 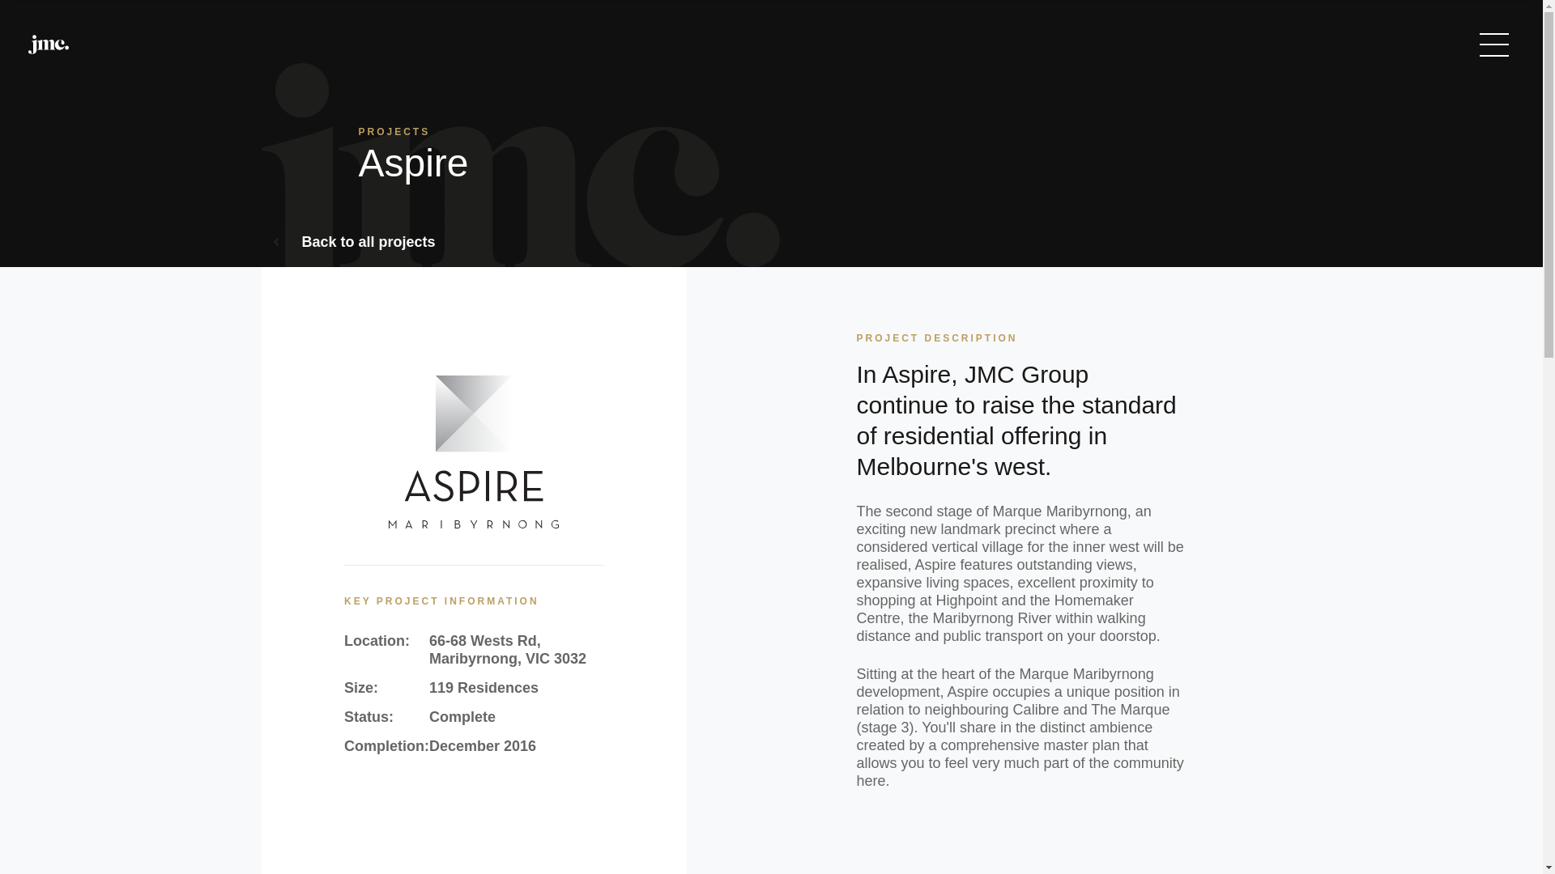 I want to click on Back to all projects, so click(x=355, y=243).